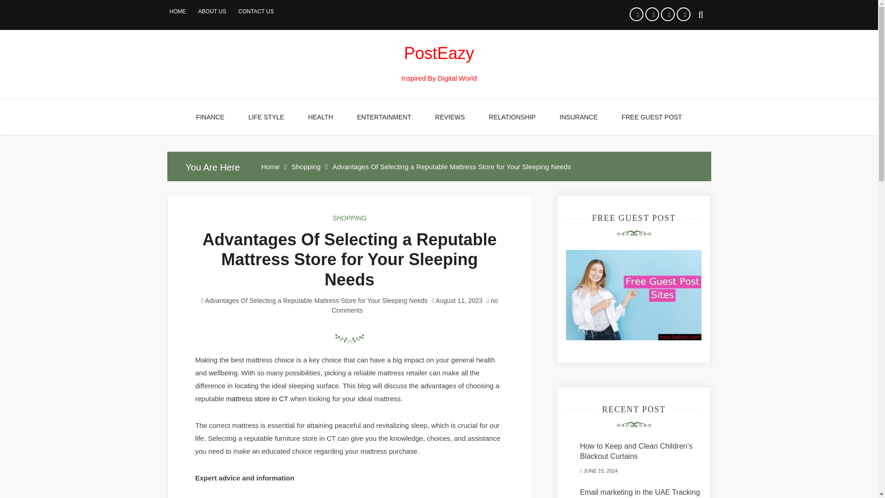 This screenshot has height=498, width=885. I want to click on Shopping, so click(306, 167).